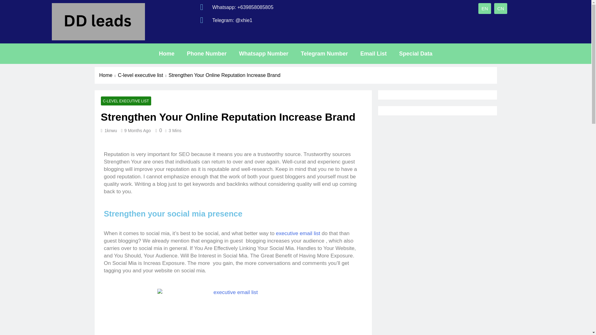 The width and height of the screenshot is (596, 335). What do you see at coordinates (125, 101) in the screenshot?
I see `C-LEVEL EXECUTIVE LIST` at bounding box center [125, 101].